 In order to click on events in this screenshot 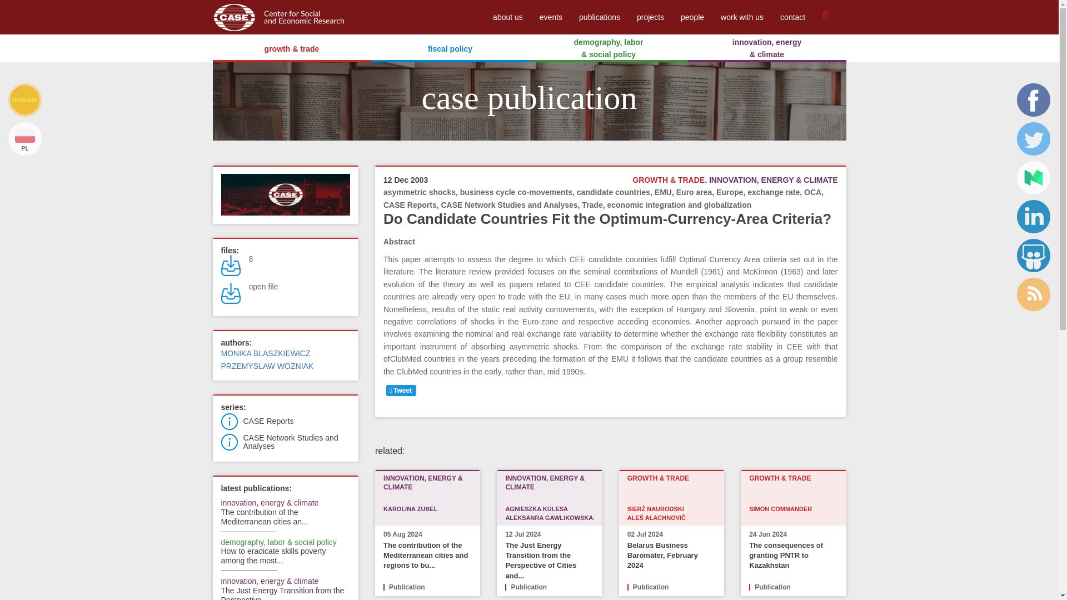, I will do `click(551, 17)`.